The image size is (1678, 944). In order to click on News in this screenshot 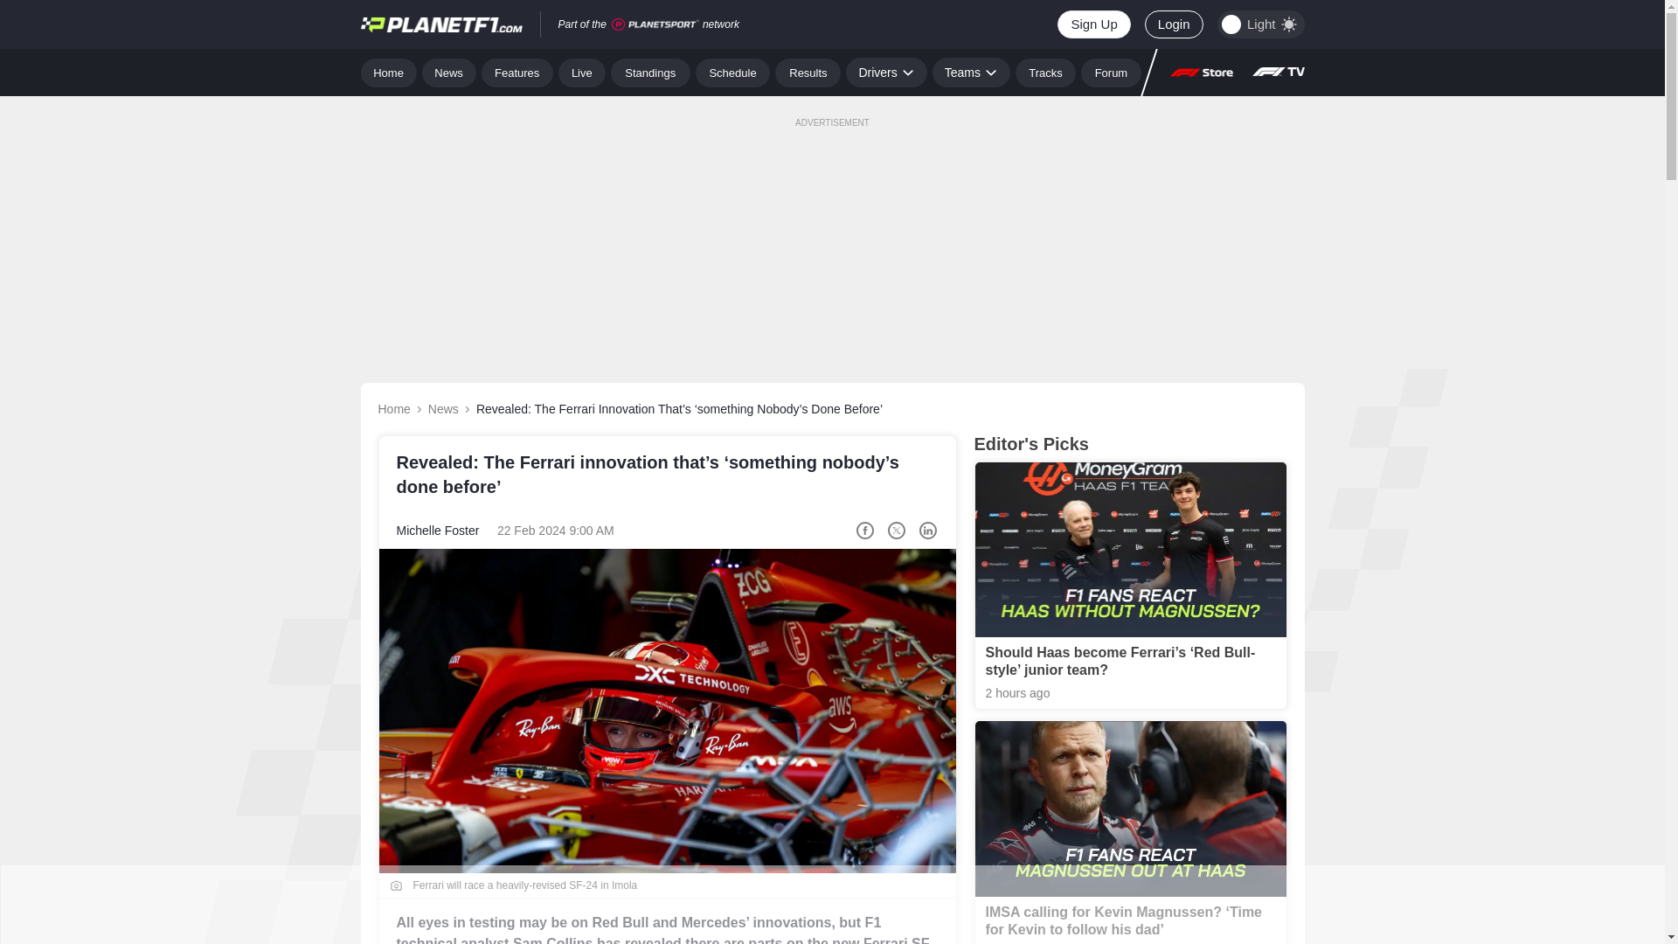, I will do `click(449, 72)`.